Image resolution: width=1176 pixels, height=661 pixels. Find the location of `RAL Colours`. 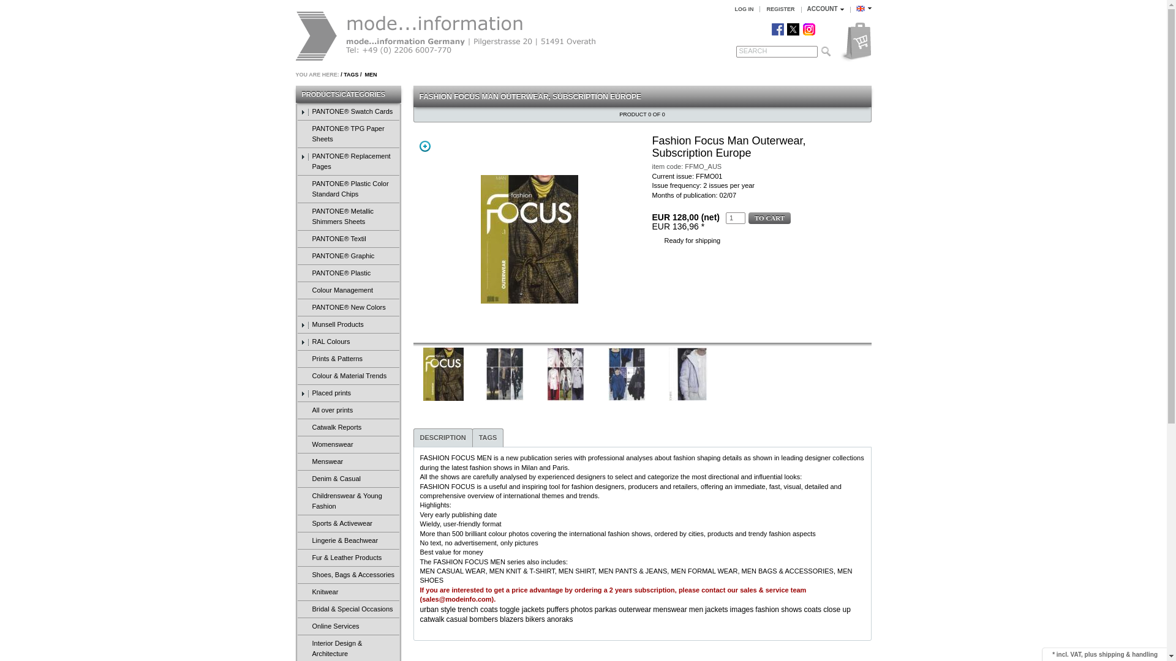

RAL Colours is located at coordinates (348, 342).